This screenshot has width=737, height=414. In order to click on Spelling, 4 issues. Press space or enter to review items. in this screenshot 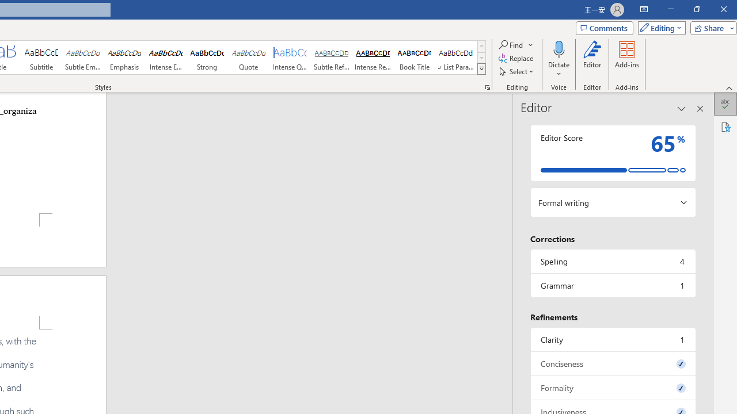, I will do `click(613, 261)`.